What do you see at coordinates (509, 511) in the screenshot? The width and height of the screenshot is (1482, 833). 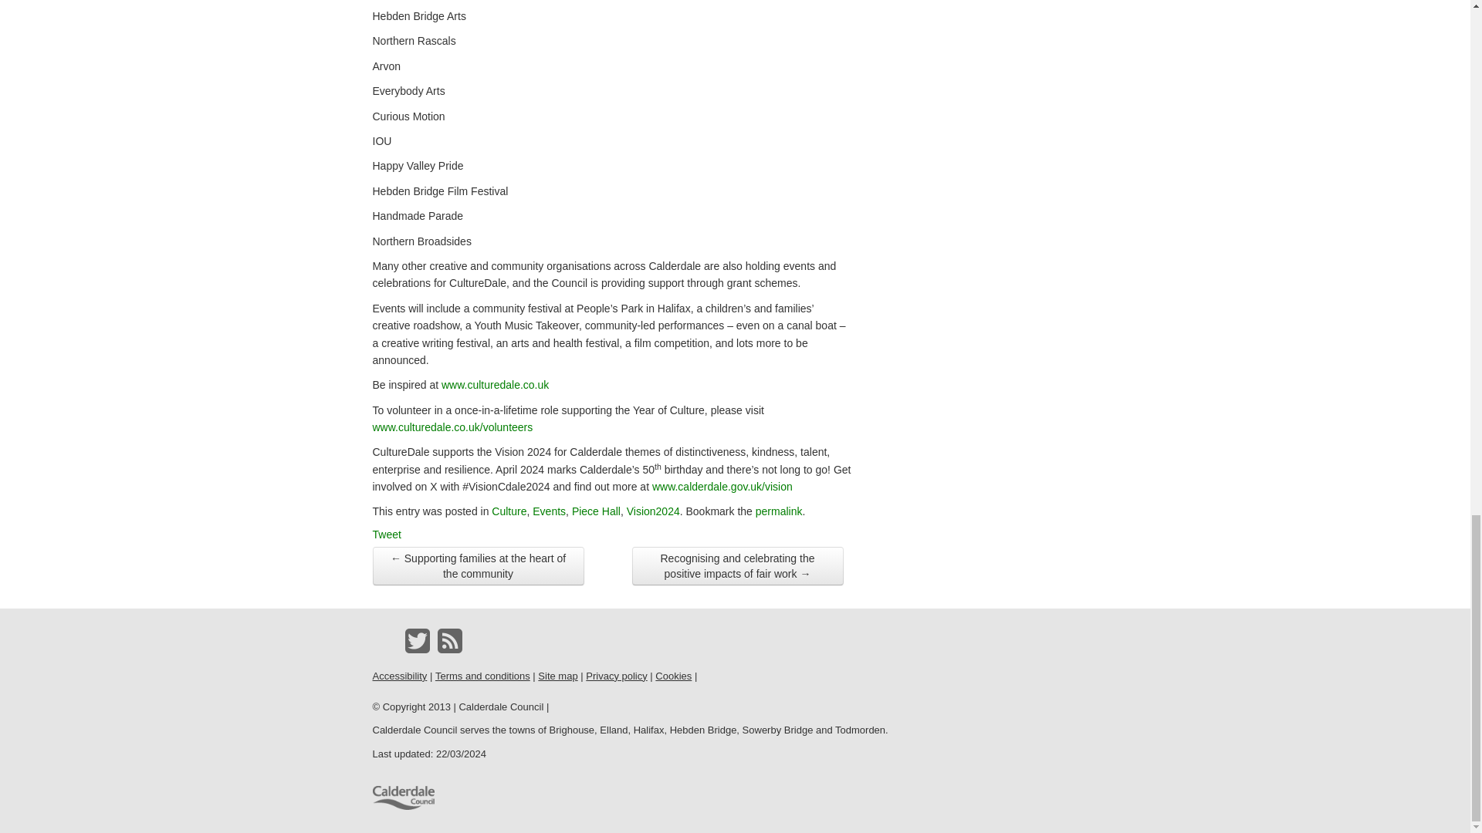 I see `Culture` at bounding box center [509, 511].